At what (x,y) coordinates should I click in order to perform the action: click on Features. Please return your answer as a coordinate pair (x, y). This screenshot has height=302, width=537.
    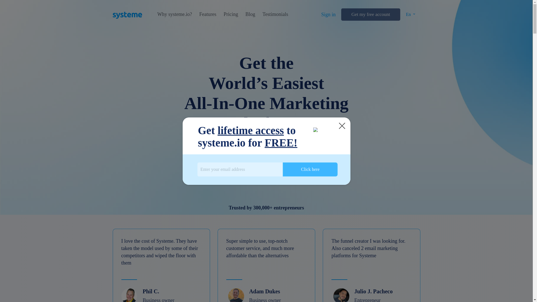
    Looking at the image, I should click on (208, 14).